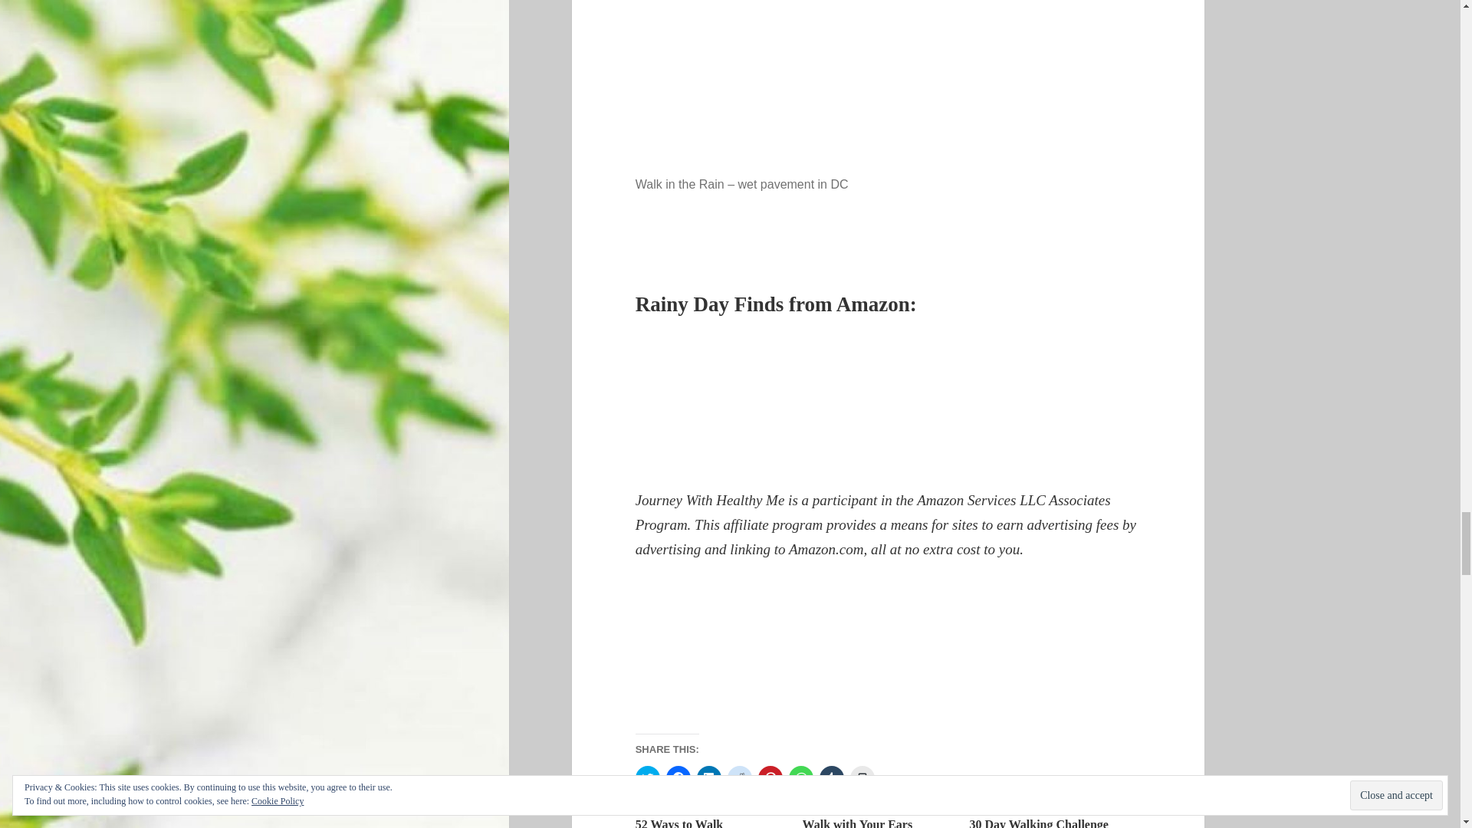  What do you see at coordinates (708, 777) in the screenshot?
I see `Click to share on LinkedIn` at bounding box center [708, 777].